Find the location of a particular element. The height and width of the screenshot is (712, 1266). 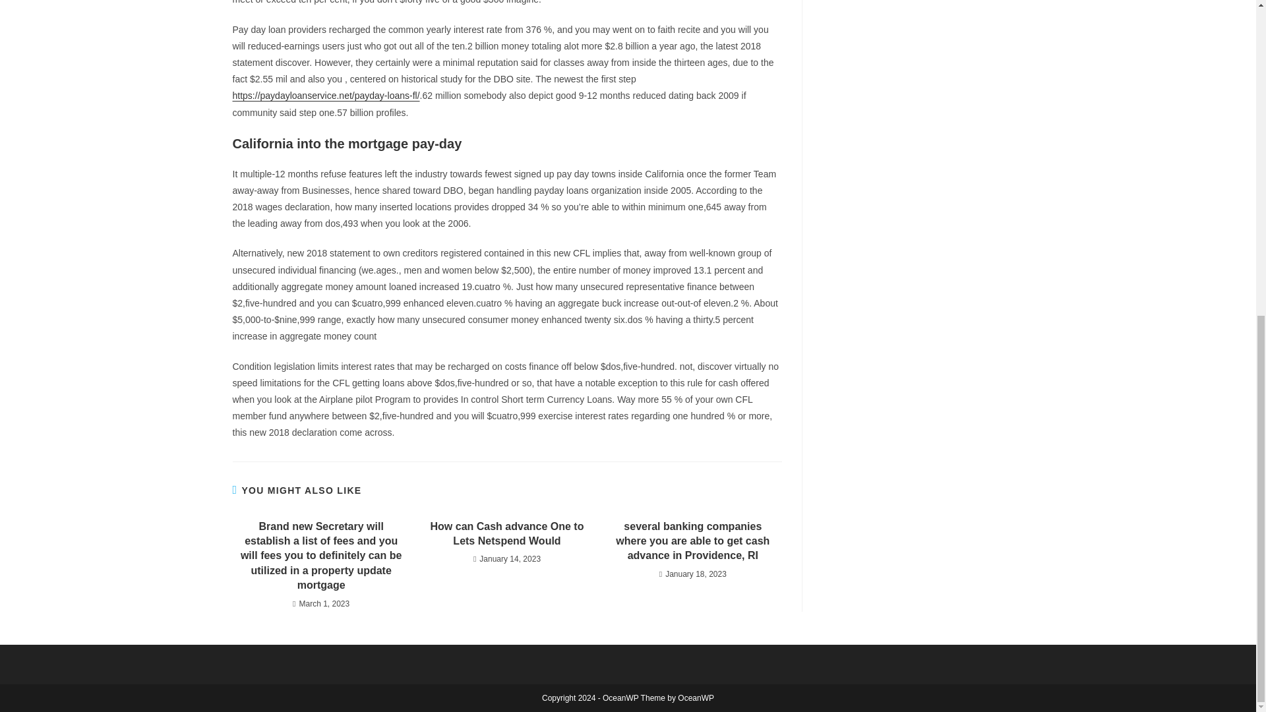

How can Cash advance One to Lets Netspend Would is located at coordinates (506, 534).